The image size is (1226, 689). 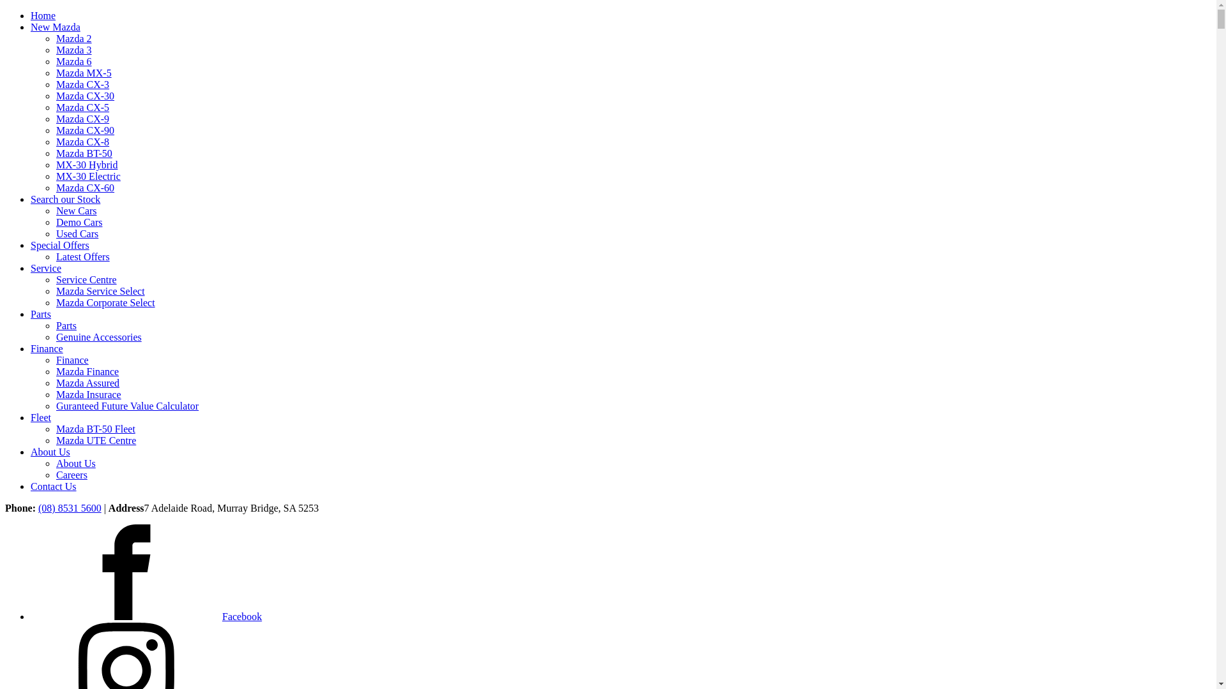 What do you see at coordinates (83, 107) in the screenshot?
I see `Mazda CX-5` at bounding box center [83, 107].